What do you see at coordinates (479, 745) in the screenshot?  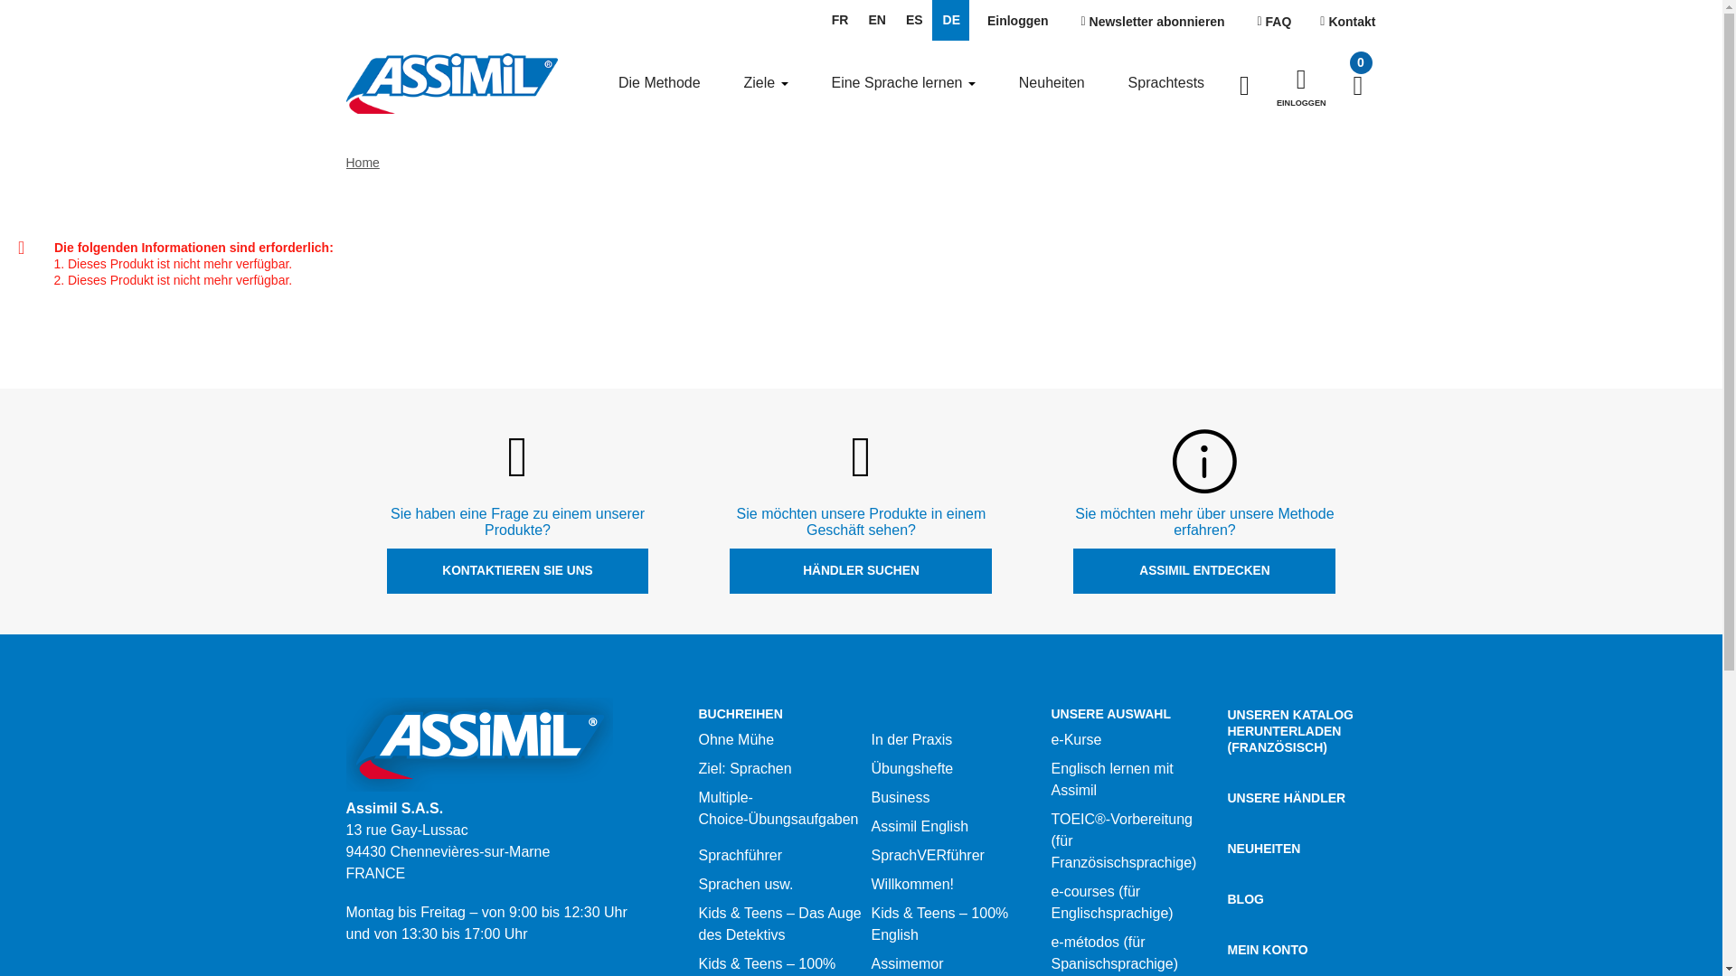 I see `assimil.com` at bounding box center [479, 745].